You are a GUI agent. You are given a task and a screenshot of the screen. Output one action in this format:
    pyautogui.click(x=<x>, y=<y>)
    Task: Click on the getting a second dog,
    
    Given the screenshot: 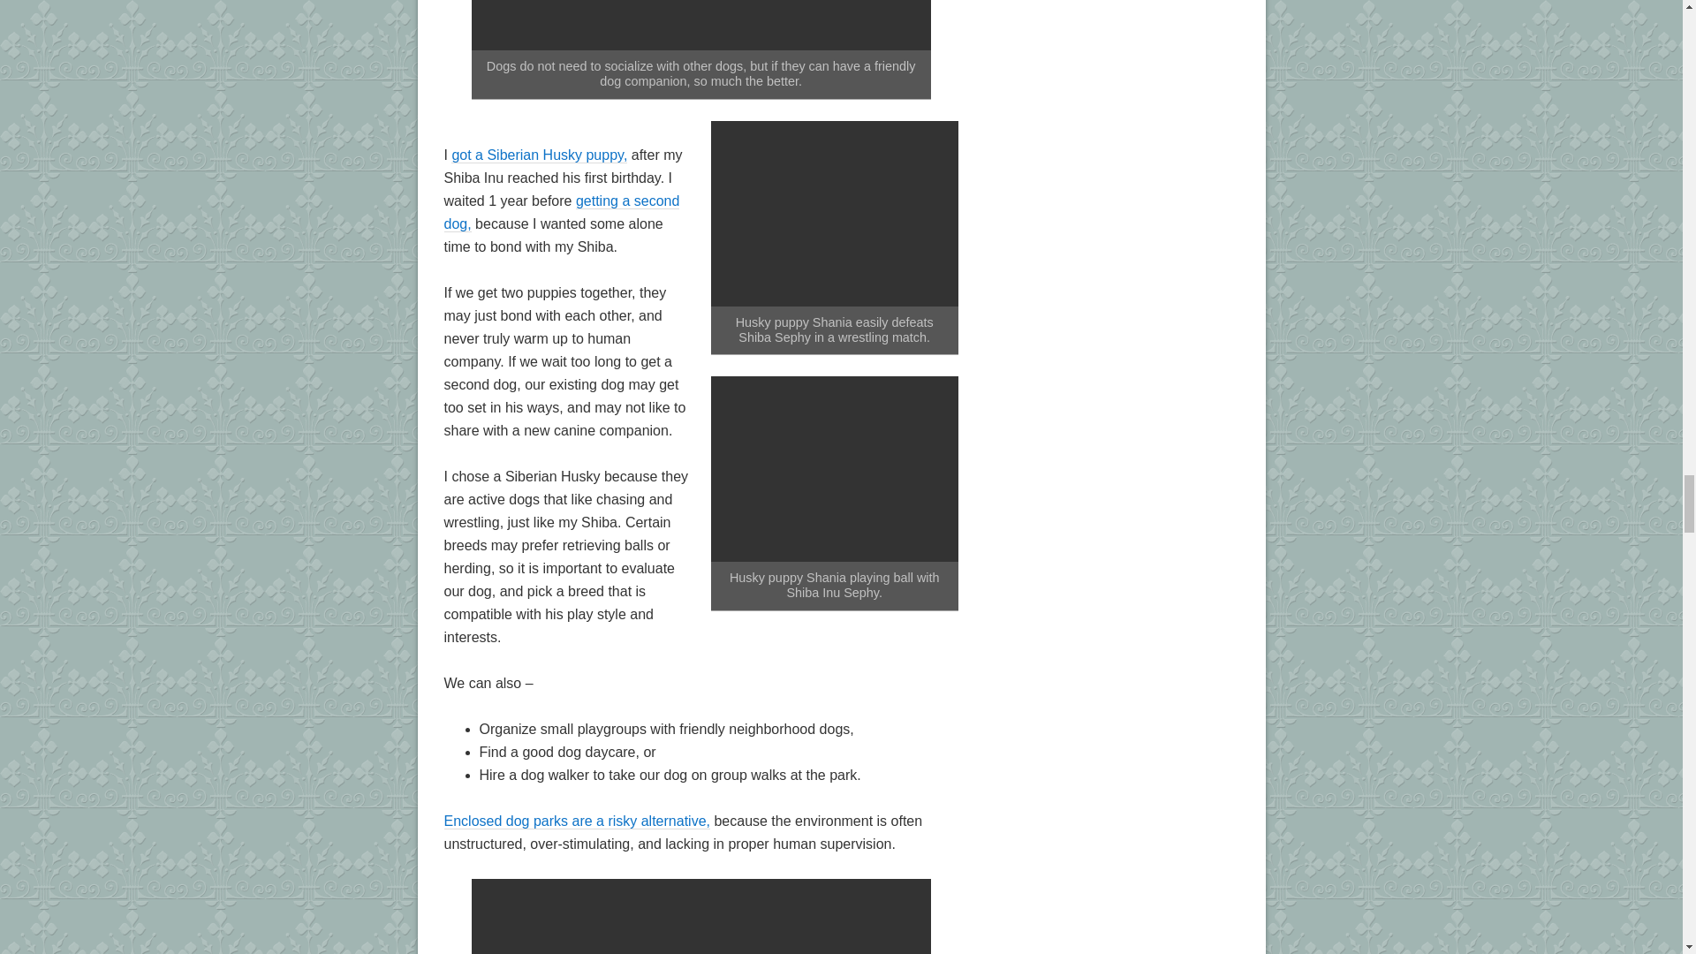 What is the action you would take?
    pyautogui.click(x=561, y=213)
    